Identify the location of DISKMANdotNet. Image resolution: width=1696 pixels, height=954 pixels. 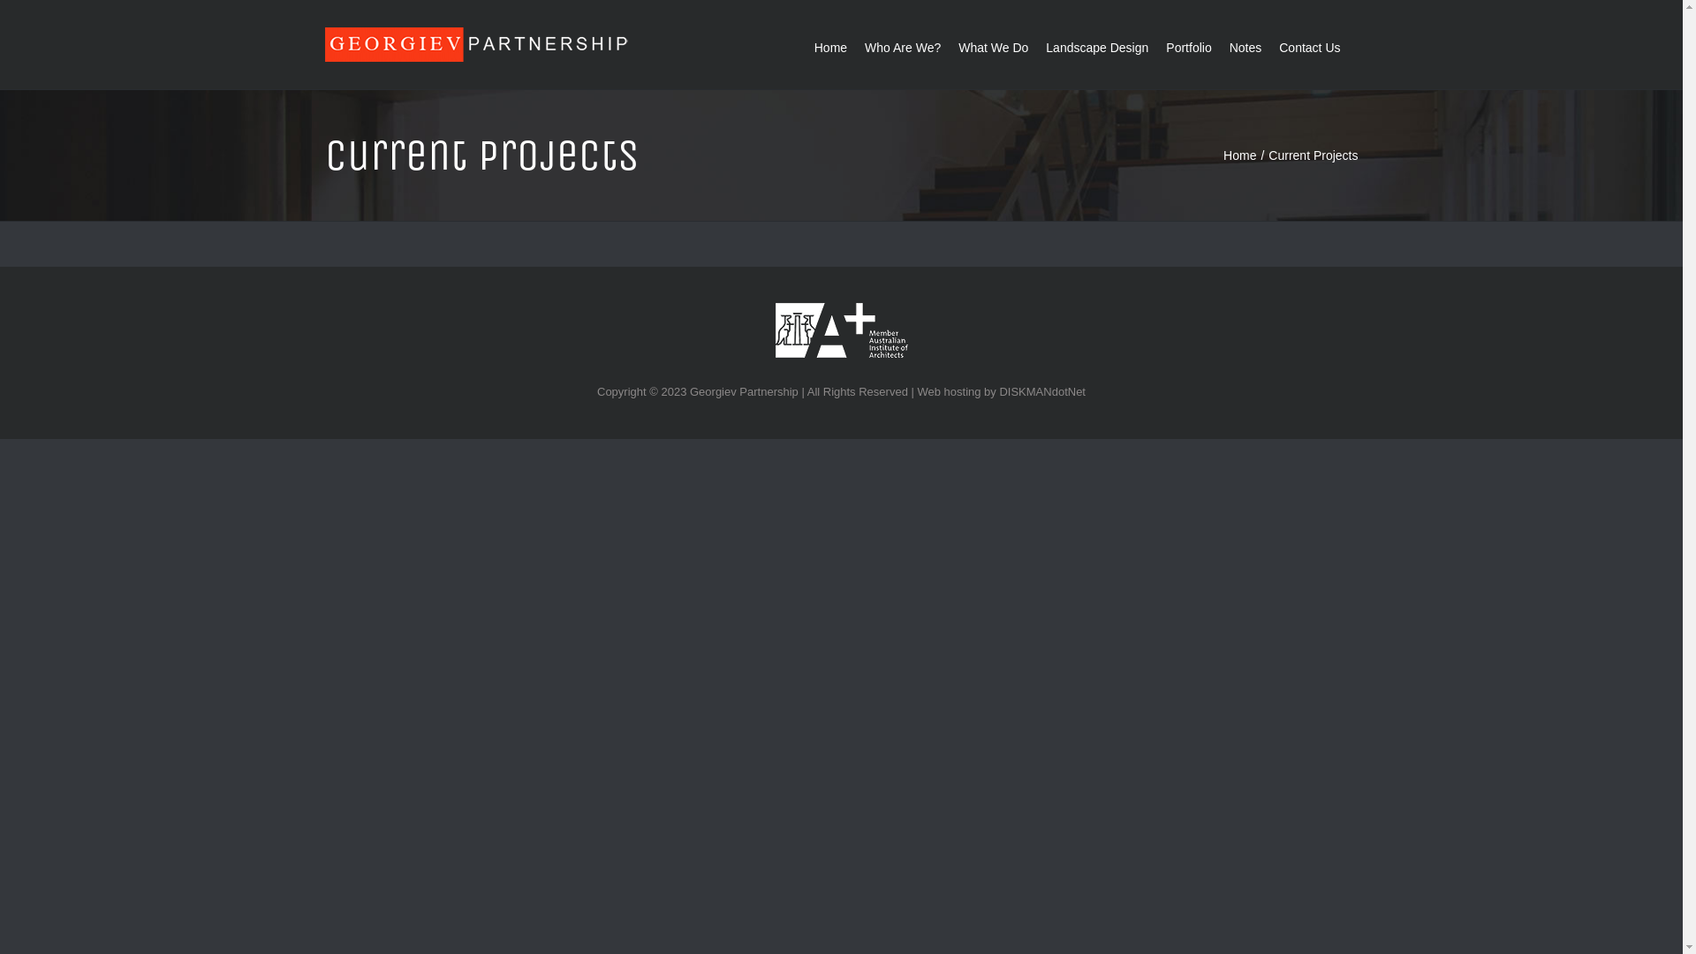
(1042, 392).